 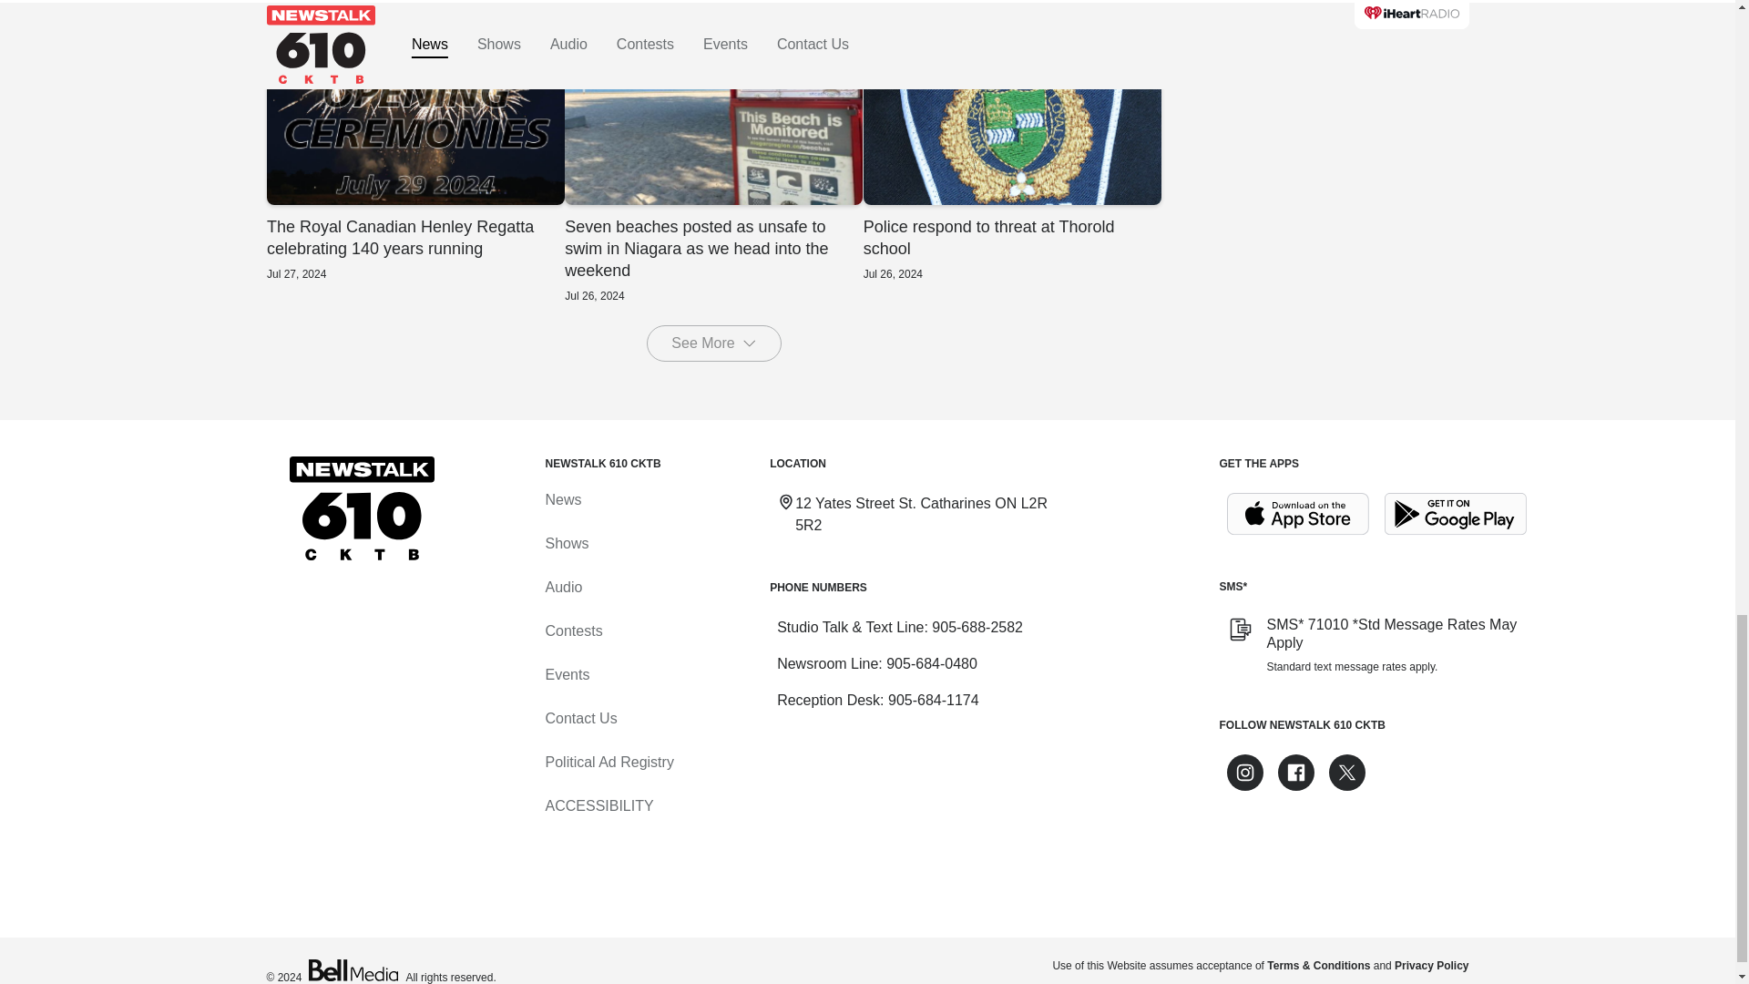 What do you see at coordinates (1011, 164) in the screenshot?
I see `Police respond to threat at Thorold school` at bounding box center [1011, 164].